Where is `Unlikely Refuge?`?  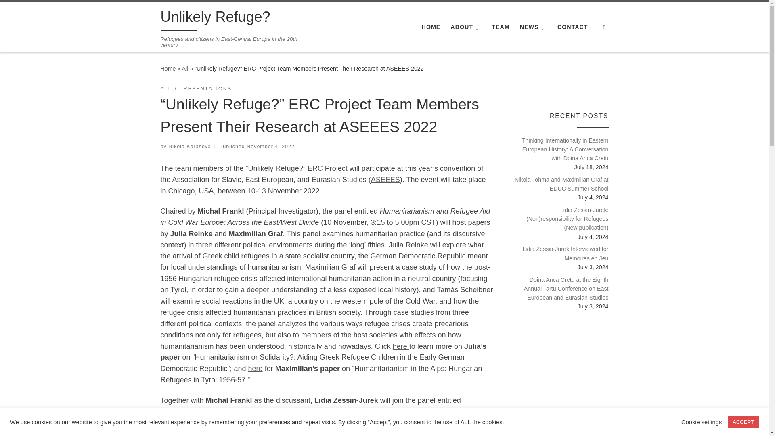 Unlikely Refuge? is located at coordinates (168, 69).